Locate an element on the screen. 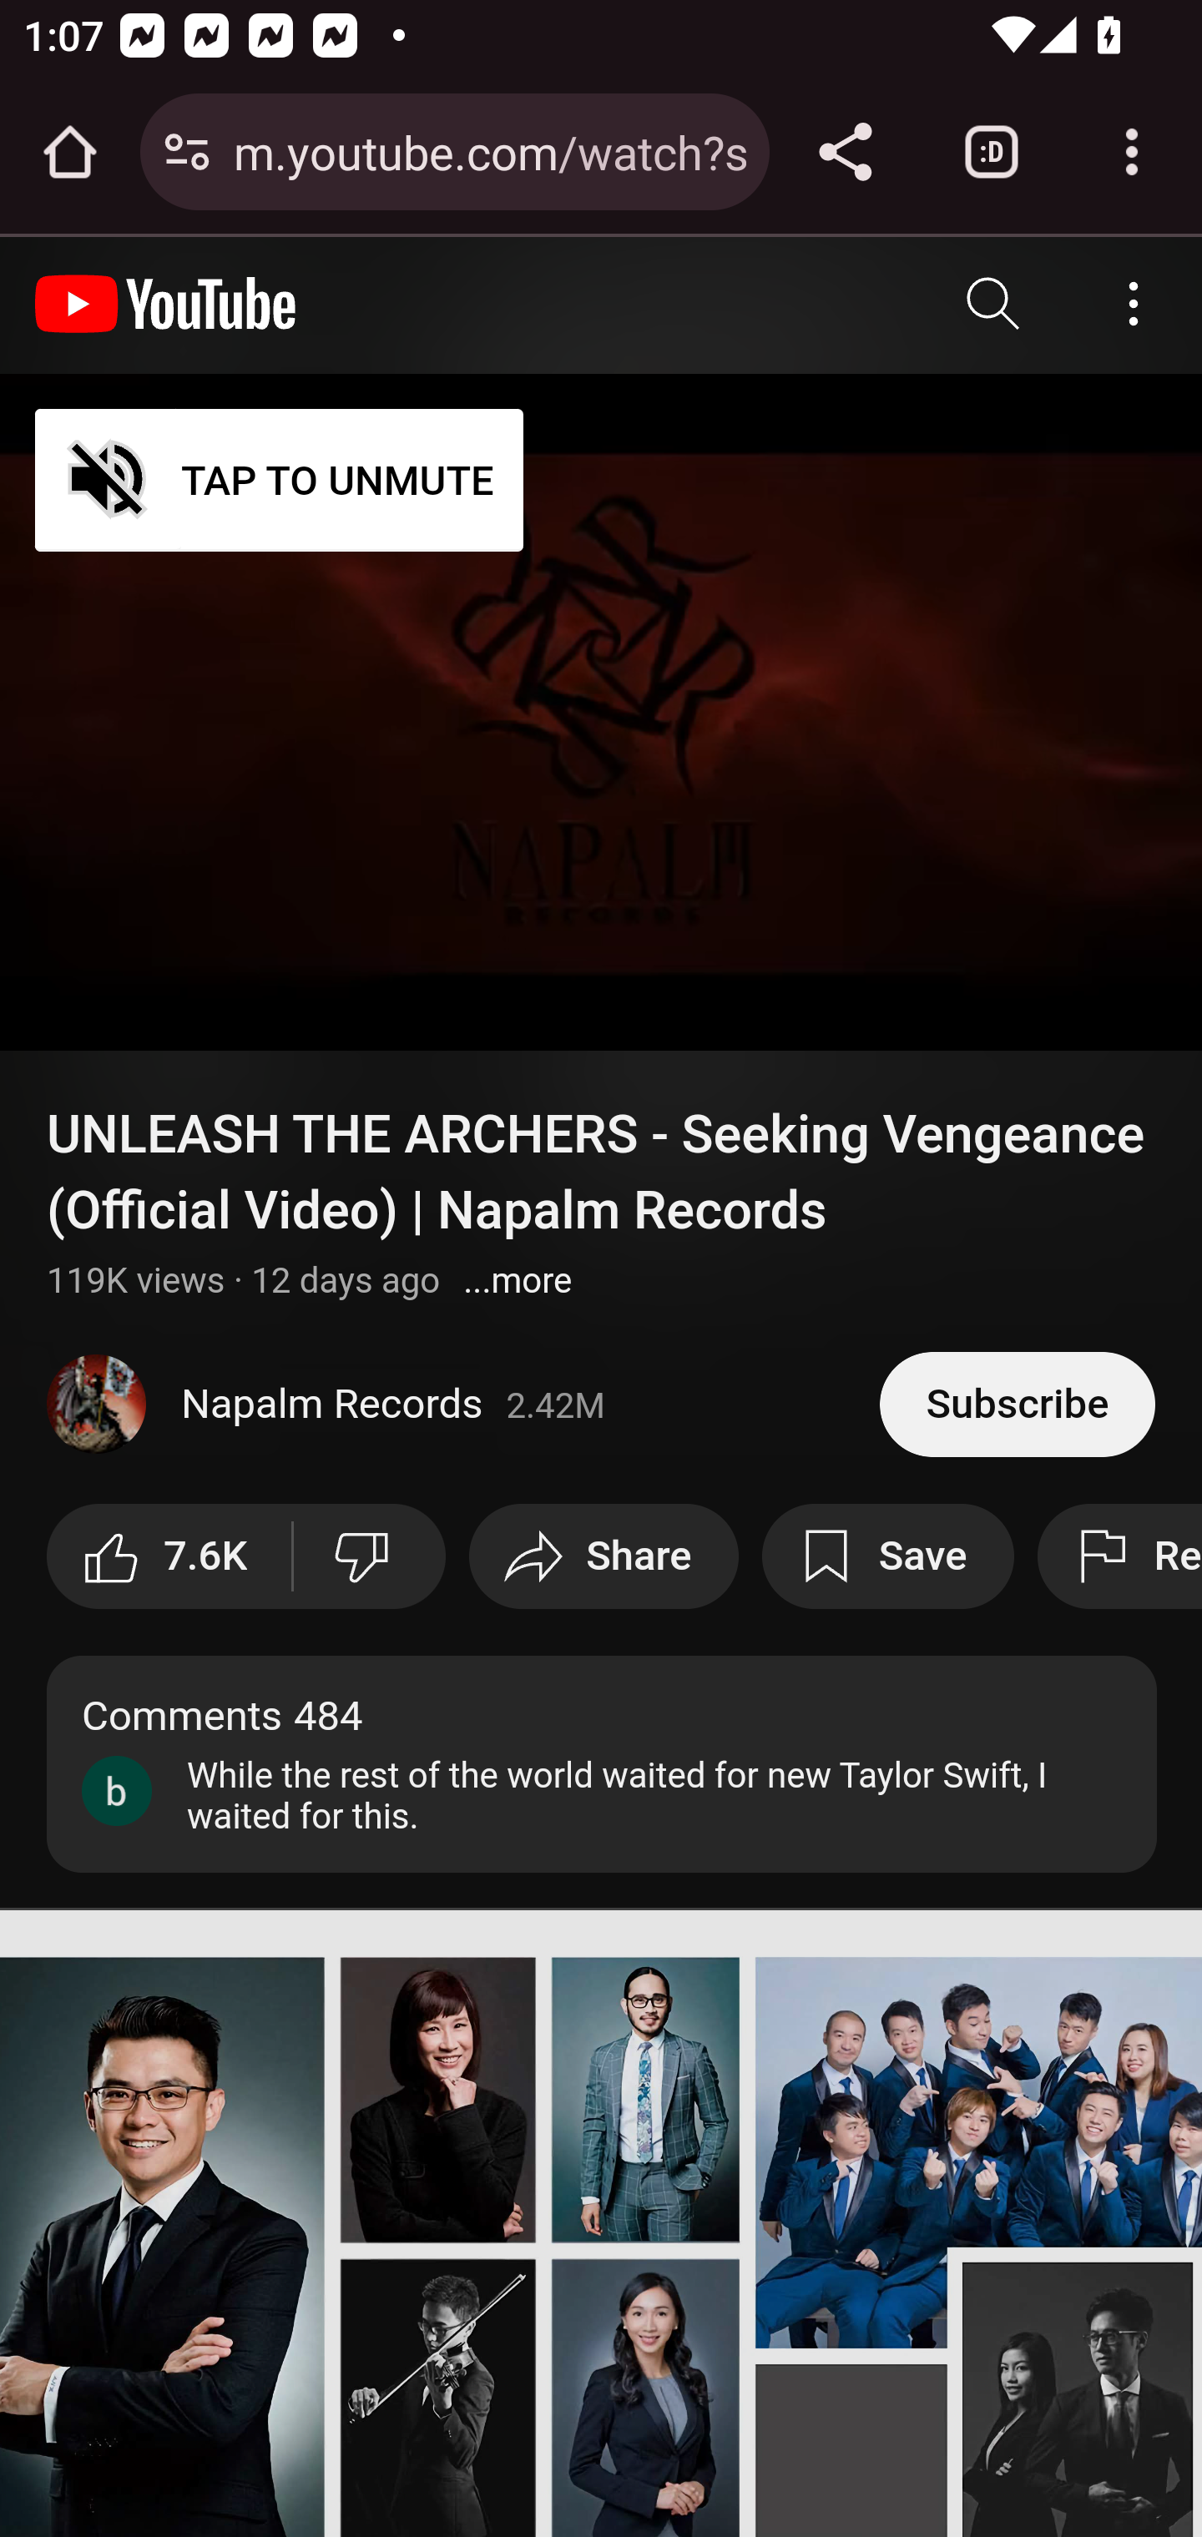  Account is located at coordinates (1133, 304).